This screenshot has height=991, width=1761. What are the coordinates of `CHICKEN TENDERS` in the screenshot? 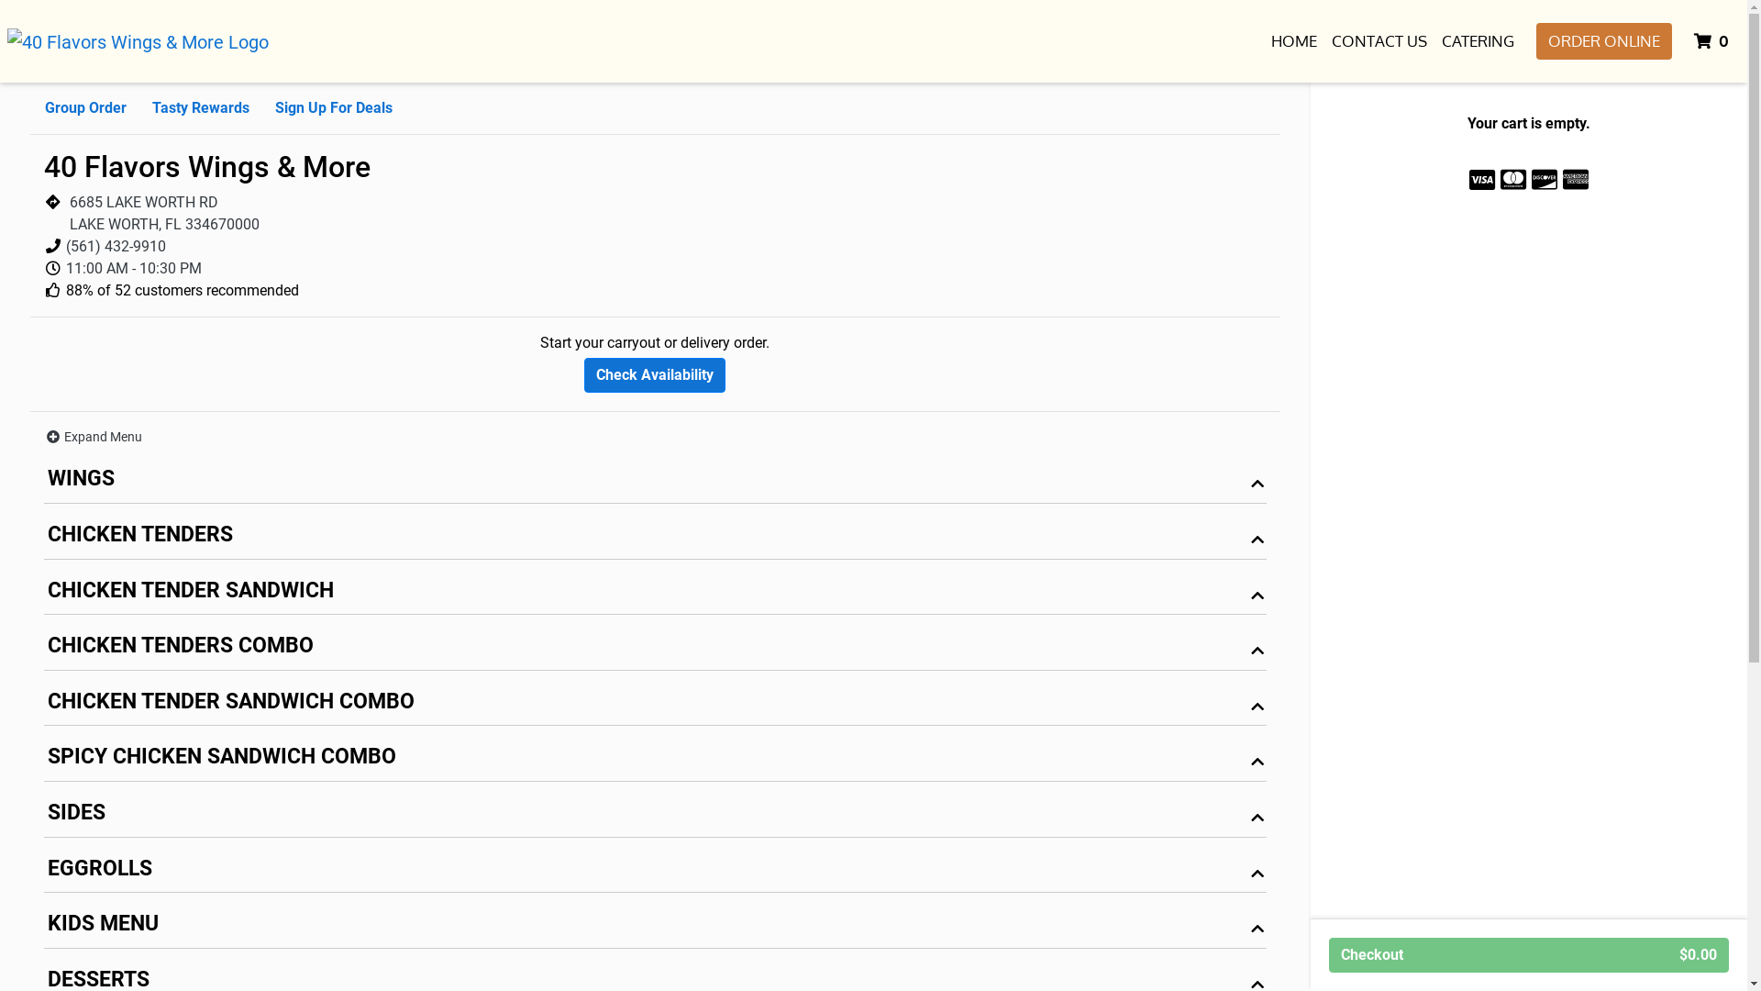 It's located at (655, 540).